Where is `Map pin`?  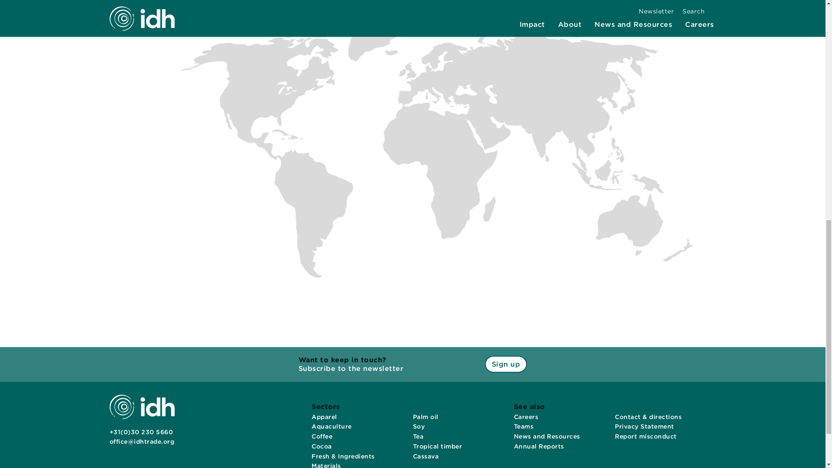
Map pin is located at coordinates (475, 171).